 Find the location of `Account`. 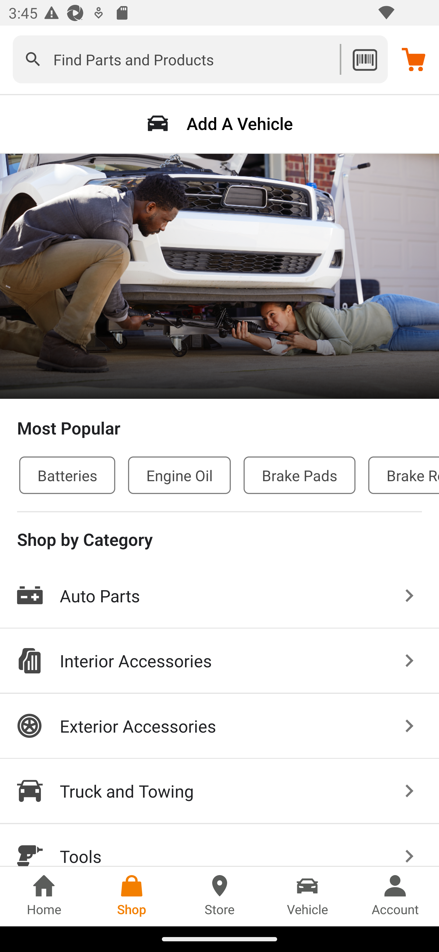

Account is located at coordinates (395, 896).